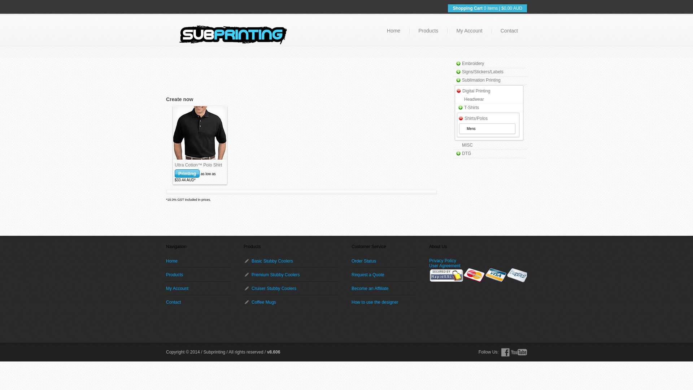 Image resolution: width=693 pixels, height=390 pixels. What do you see at coordinates (519, 352) in the screenshot?
I see `You Tube` at bounding box center [519, 352].